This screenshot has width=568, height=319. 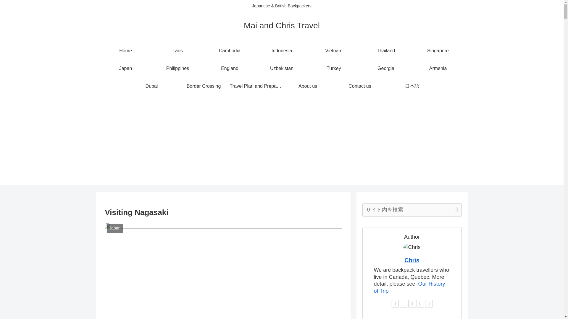 I want to click on Armenia, so click(x=438, y=69).